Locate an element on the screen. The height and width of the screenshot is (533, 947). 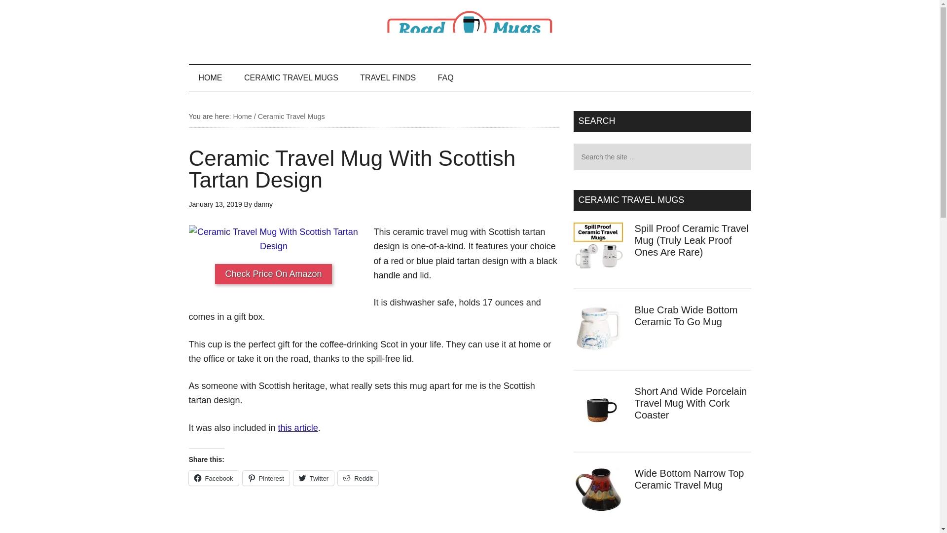
Short And Wide Porcelain Travel Mug With Cork Coaster is located at coordinates (691, 403).